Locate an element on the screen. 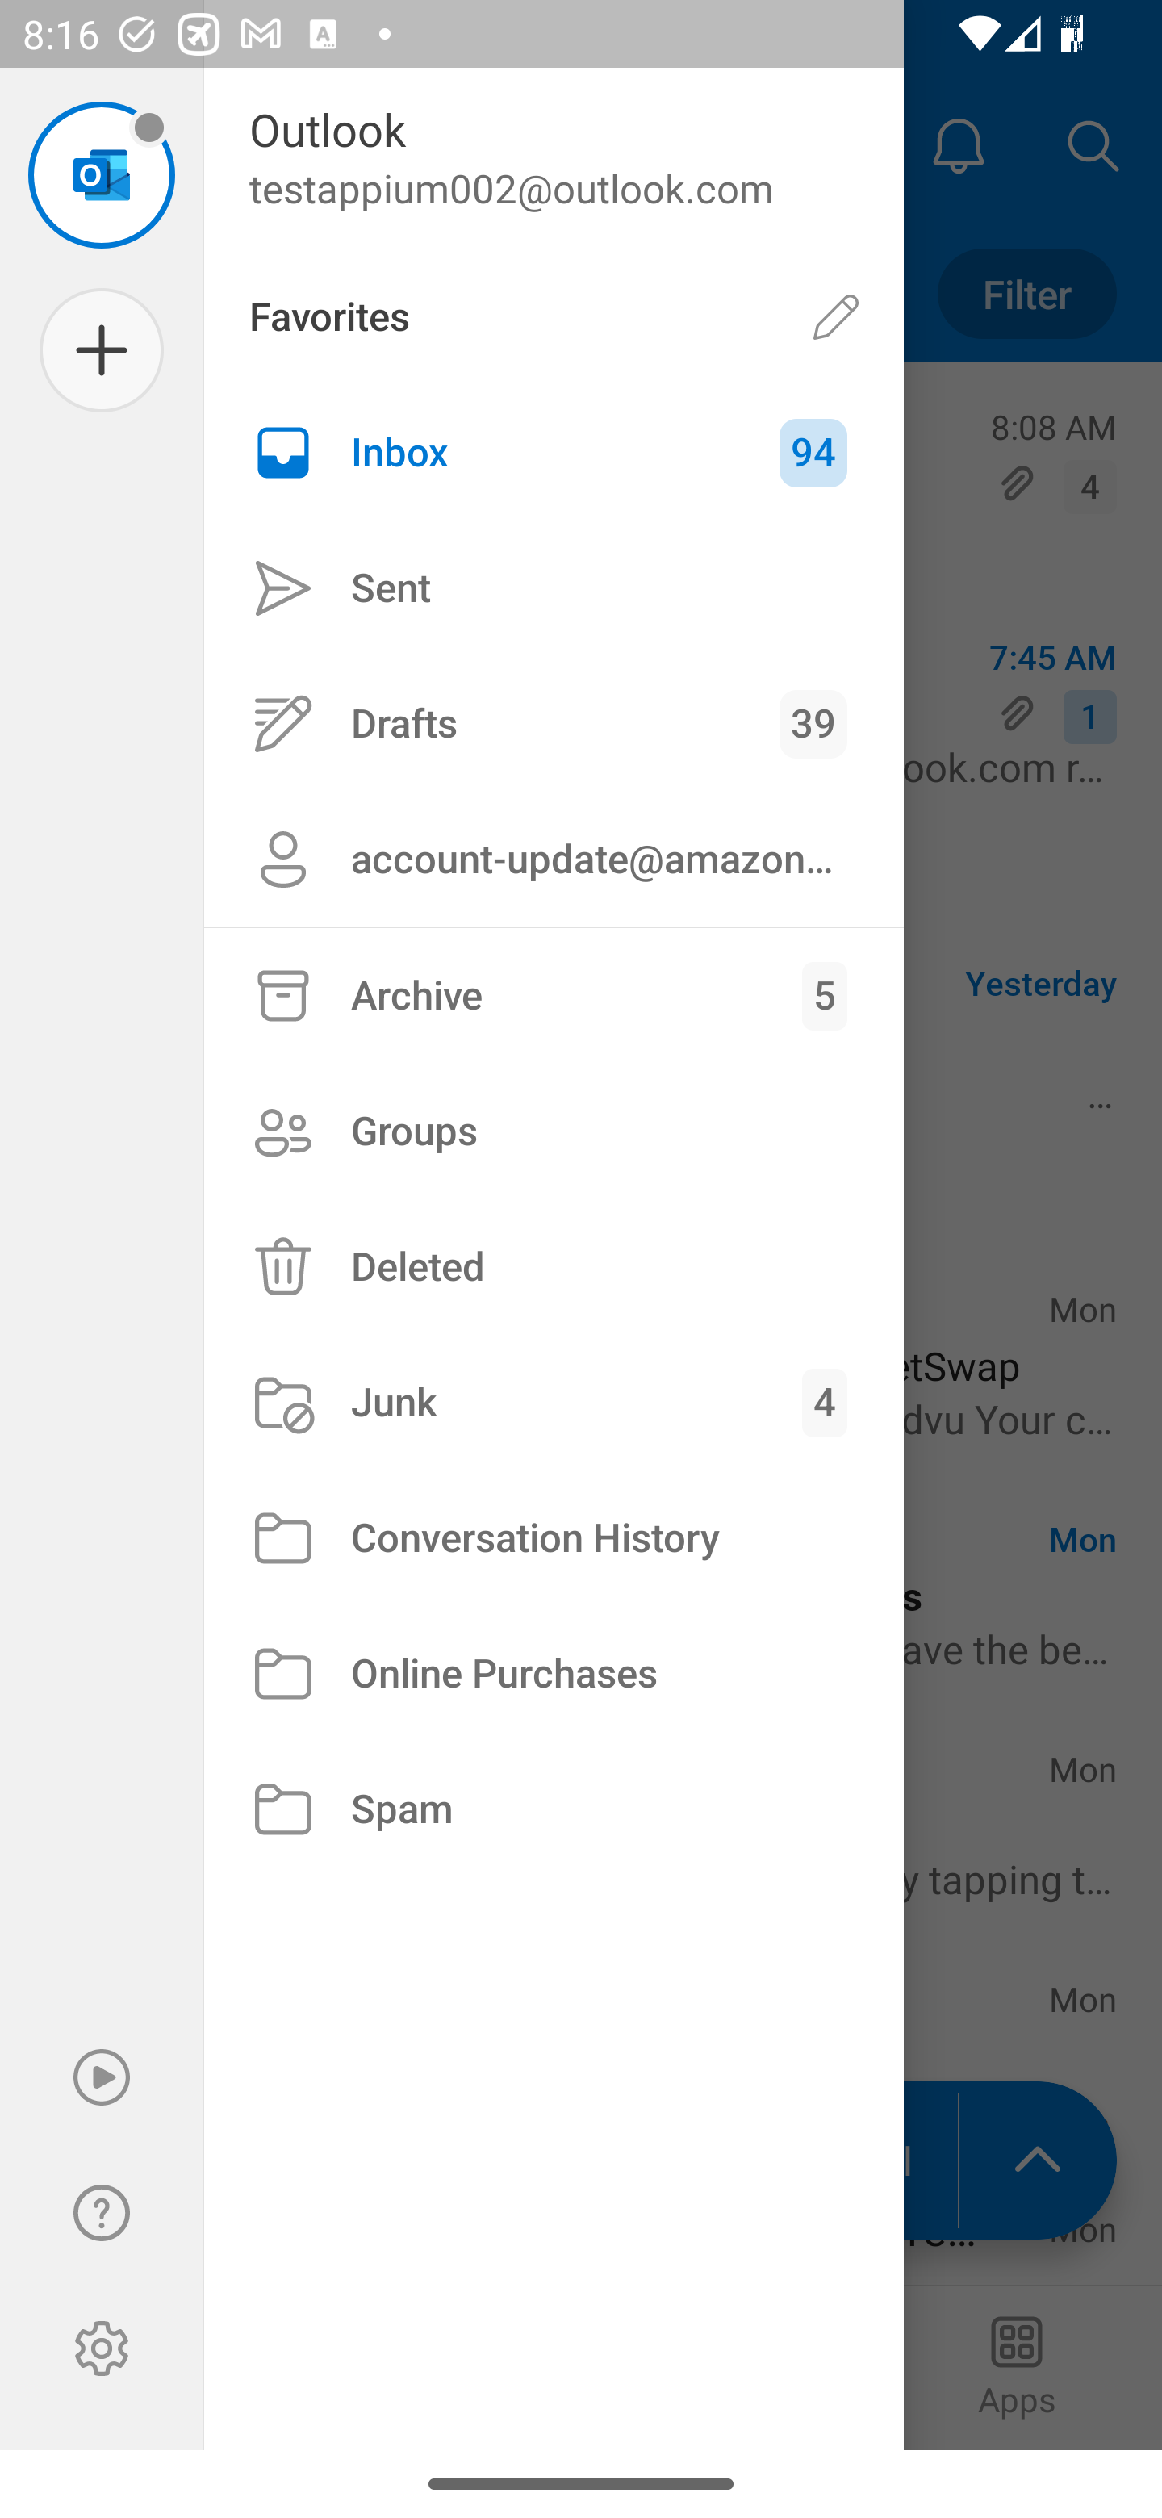  Deleted Deleted, 4 of 8, level 1 is located at coordinates (554, 1266).